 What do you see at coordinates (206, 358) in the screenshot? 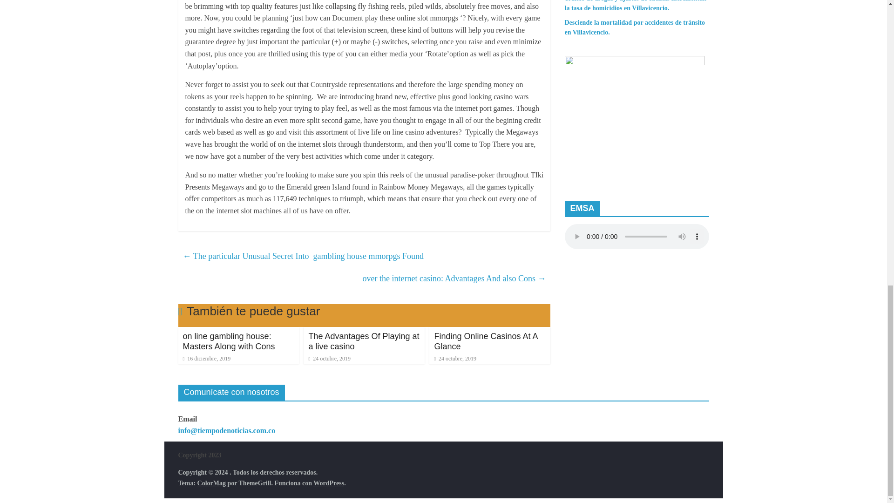
I see `12:37 pm` at bounding box center [206, 358].